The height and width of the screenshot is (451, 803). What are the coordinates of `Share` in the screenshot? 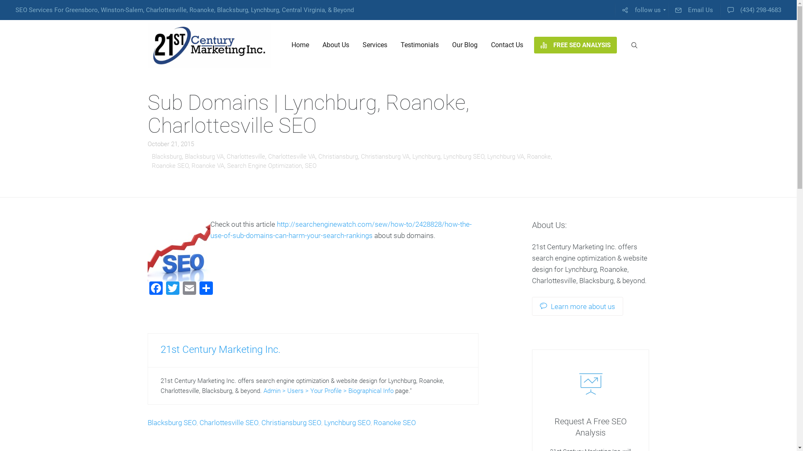 It's located at (206, 289).